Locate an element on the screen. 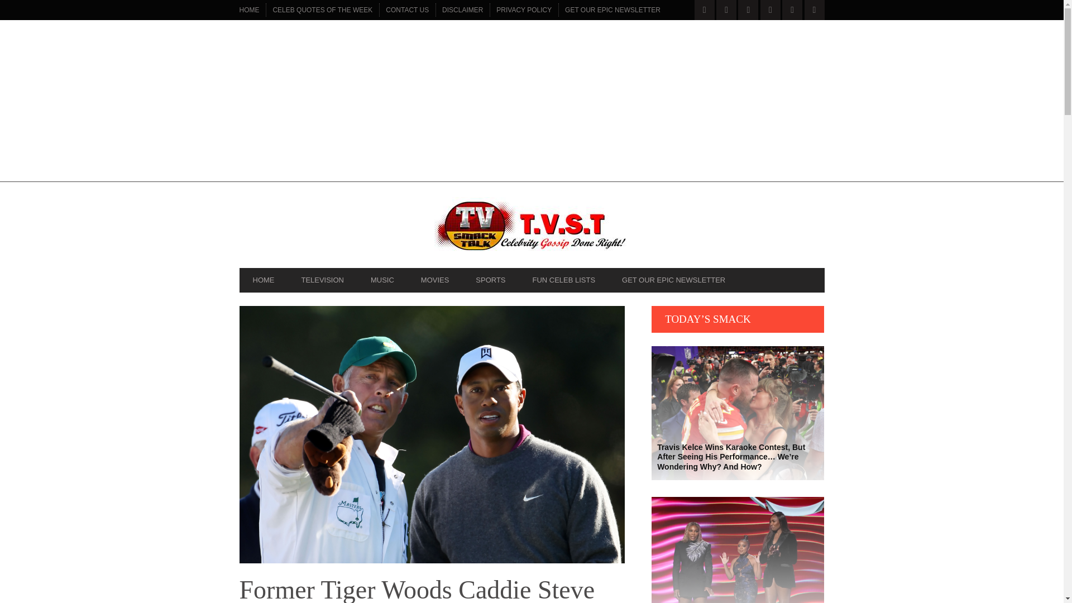 Image resolution: width=1072 pixels, height=603 pixels. T.V.S.T. is located at coordinates (532, 228).